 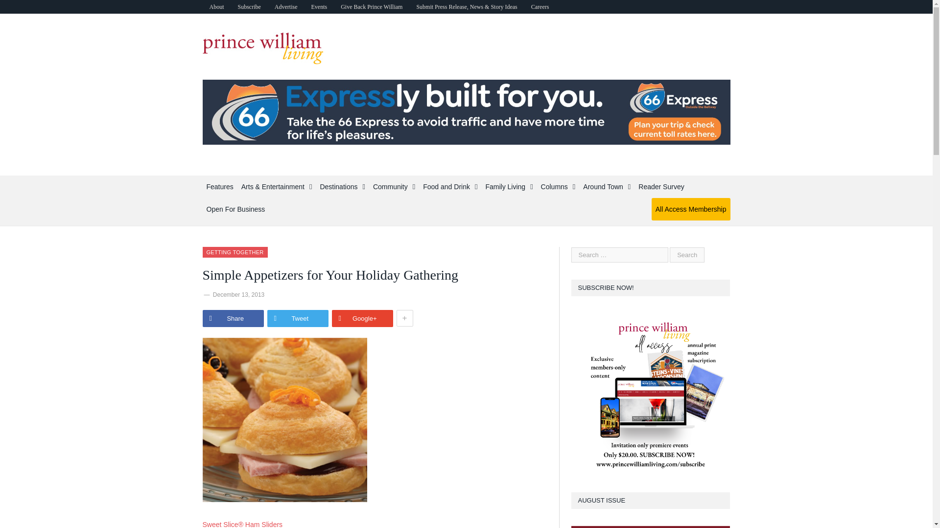 What do you see at coordinates (686, 255) in the screenshot?
I see `Search` at bounding box center [686, 255].